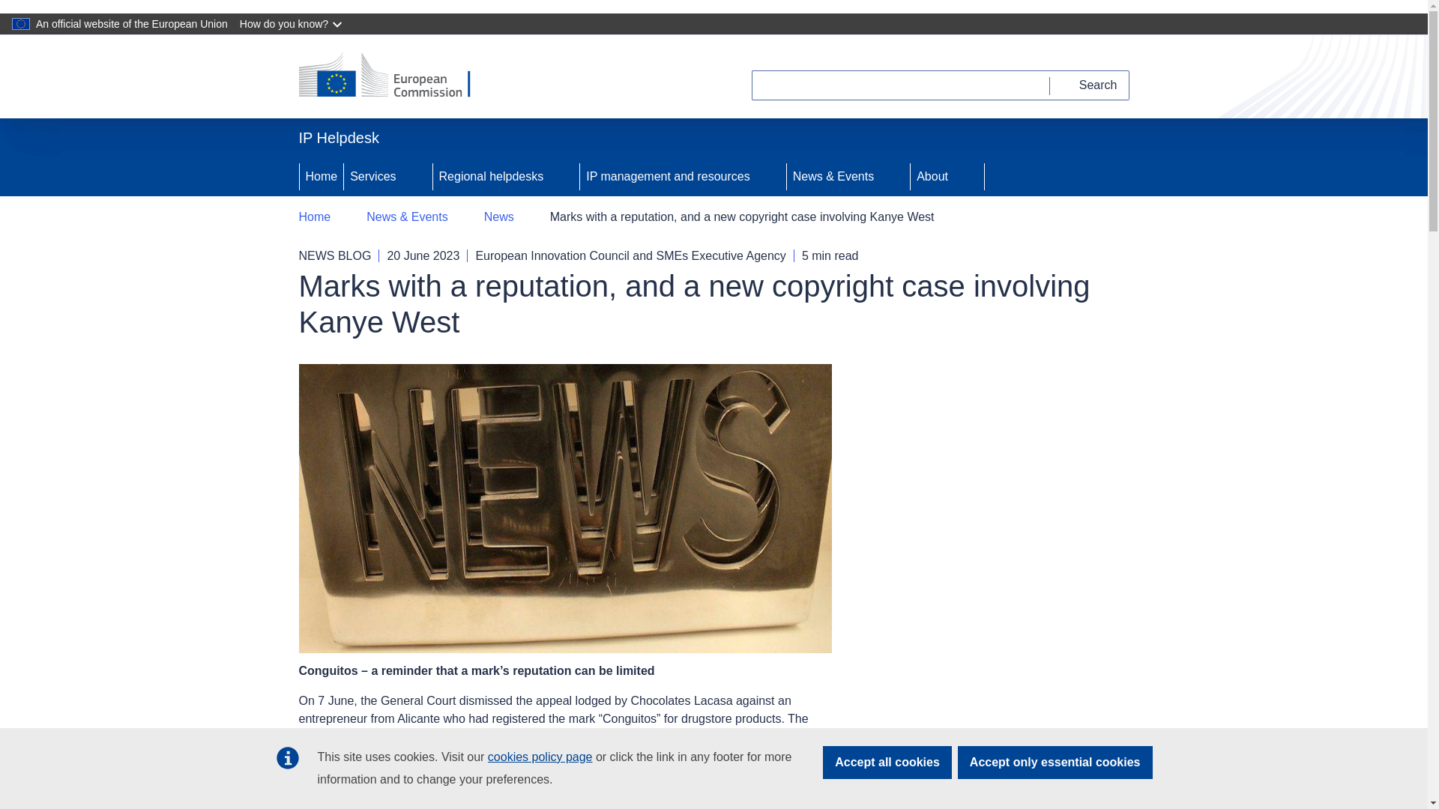 The width and height of the screenshot is (1439, 809). What do you see at coordinates (1090, 85) in the screenshot?
I see `Search` at bounding box center [1090, 85].